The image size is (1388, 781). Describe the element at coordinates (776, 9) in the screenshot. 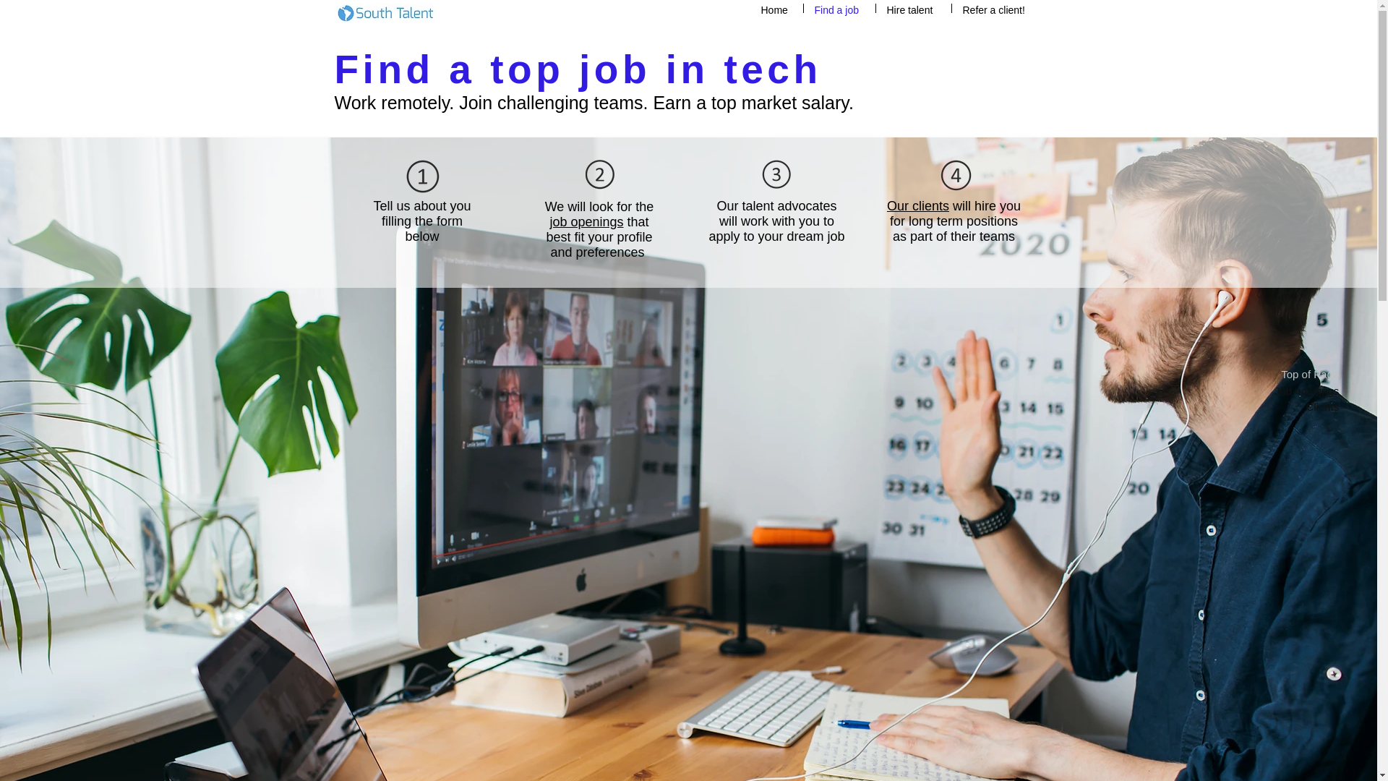

I see `Home` at that location.